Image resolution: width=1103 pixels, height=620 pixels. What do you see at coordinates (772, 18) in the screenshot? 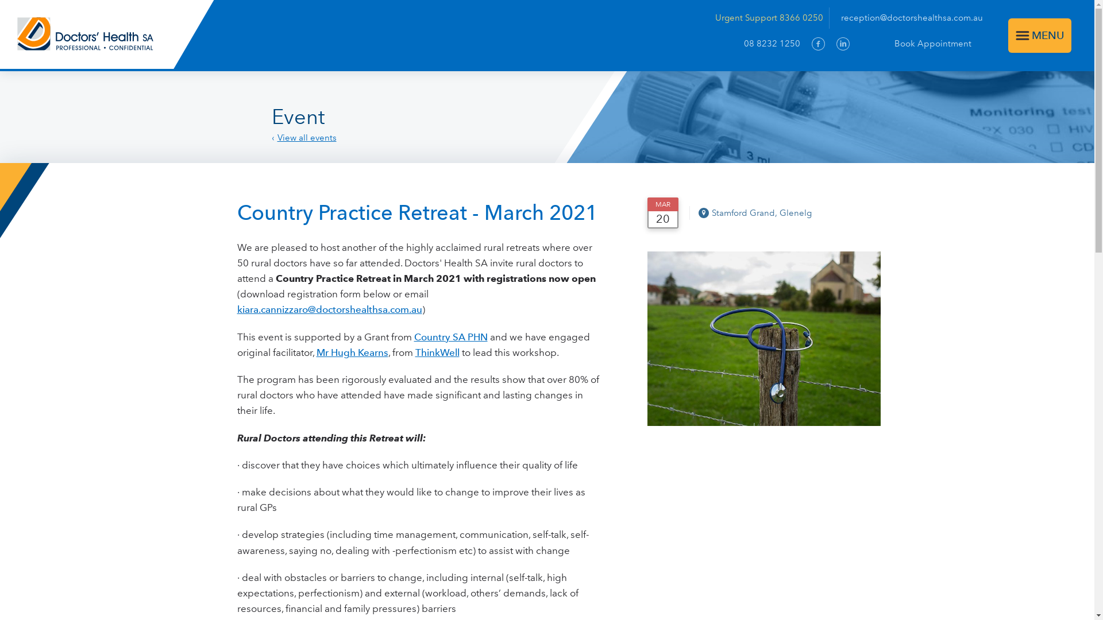
I see `Urgent Support 8366 0250` at bounding box center [772, 18].